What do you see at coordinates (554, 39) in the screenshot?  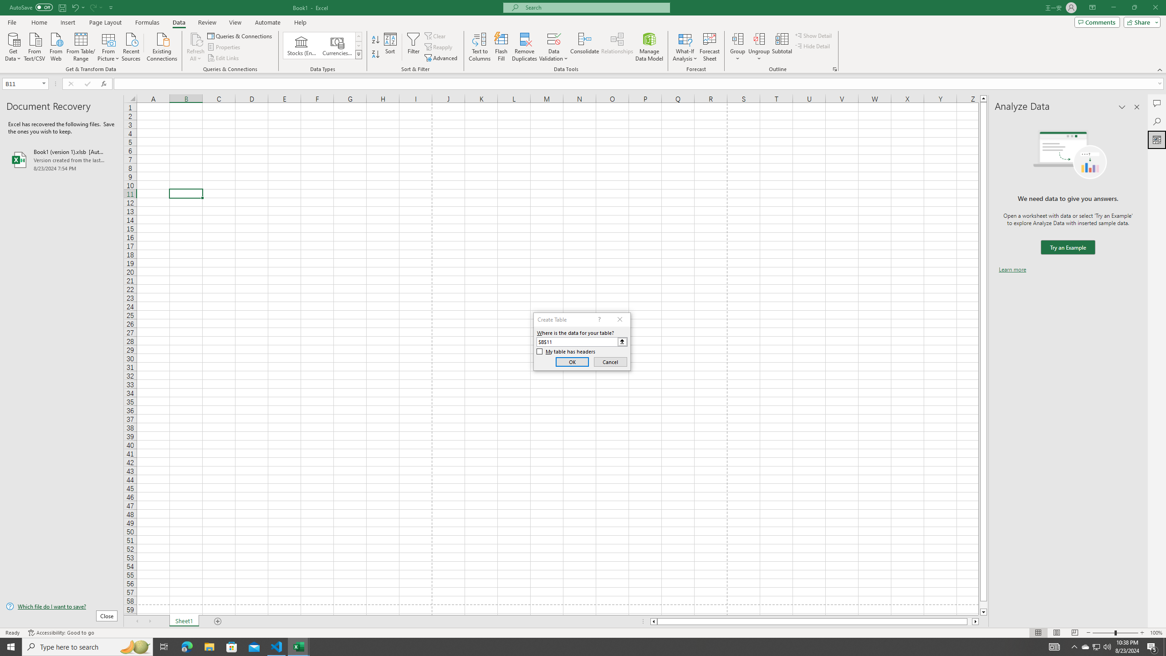 I see `Data Validation...` at bounding box center [554, 39].